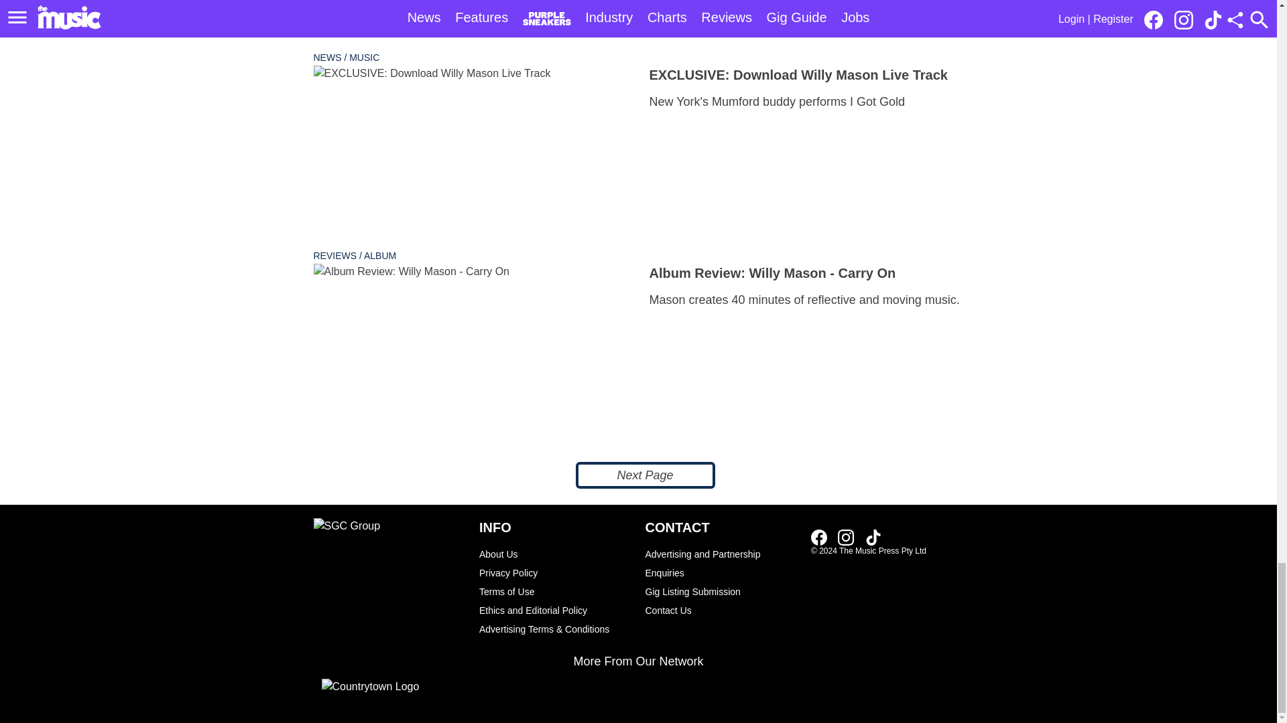 This screenshot has height=723, width=1287. Describe the element at coordinates (873, 537) in the screenshot. I see `Link to our TikTok` at that location.